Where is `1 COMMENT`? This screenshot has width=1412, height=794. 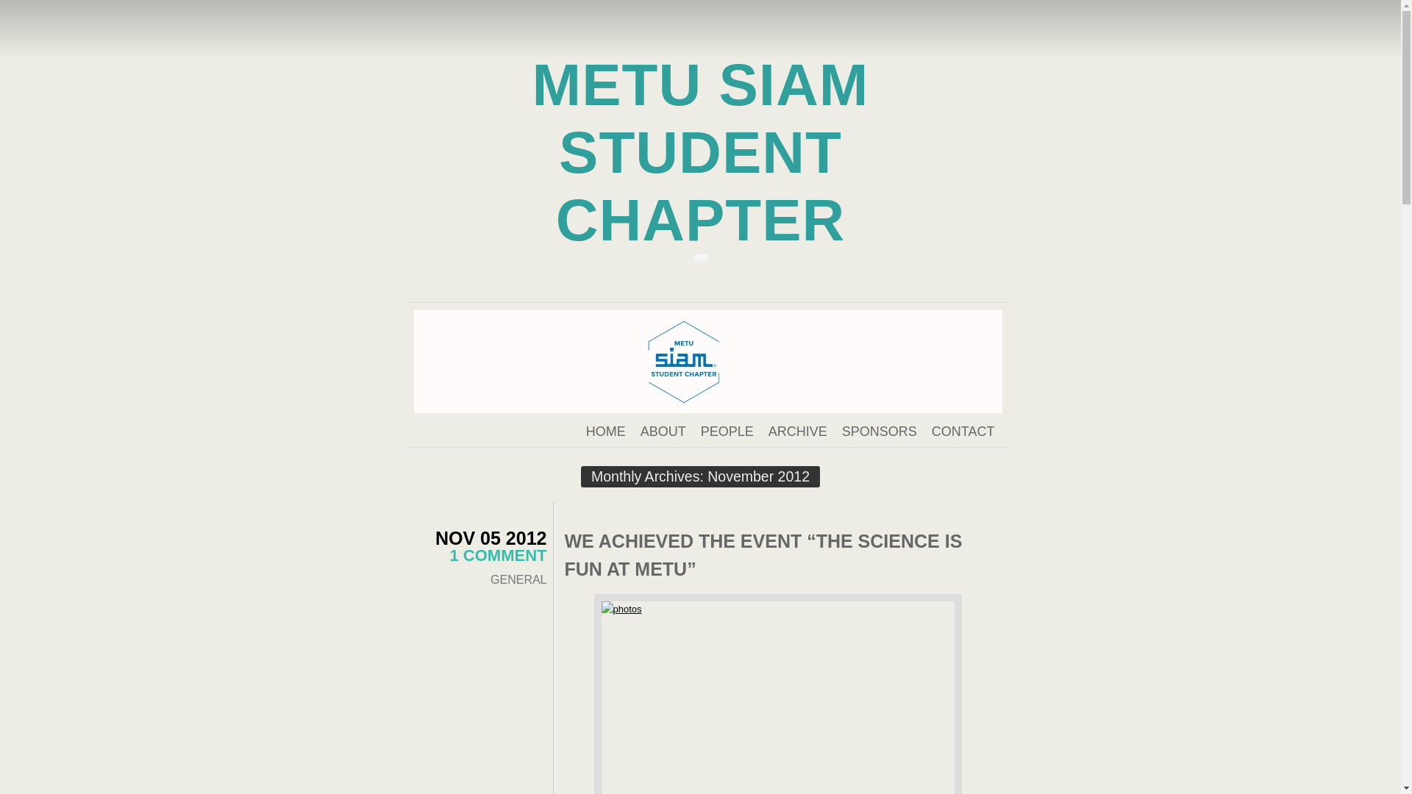
1 COMMENT is located at coordinates (499, 555).